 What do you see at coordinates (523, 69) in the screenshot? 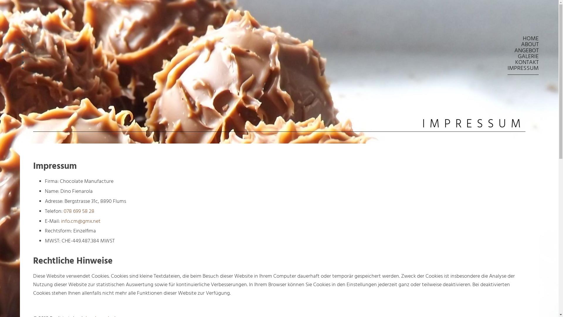
I see `IMPRESSUM` at bounding box center [523, 69].